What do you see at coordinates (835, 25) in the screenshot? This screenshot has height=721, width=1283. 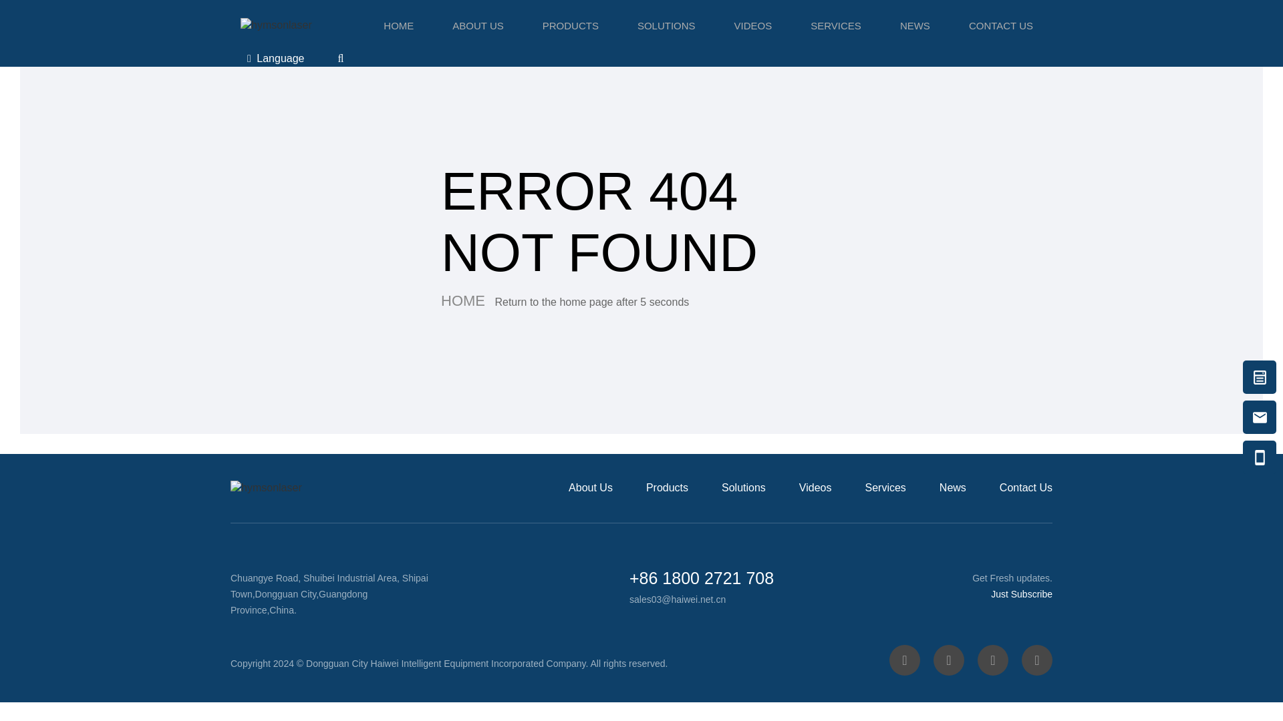 I see `SERVICES` at bounding box center [835, 25].